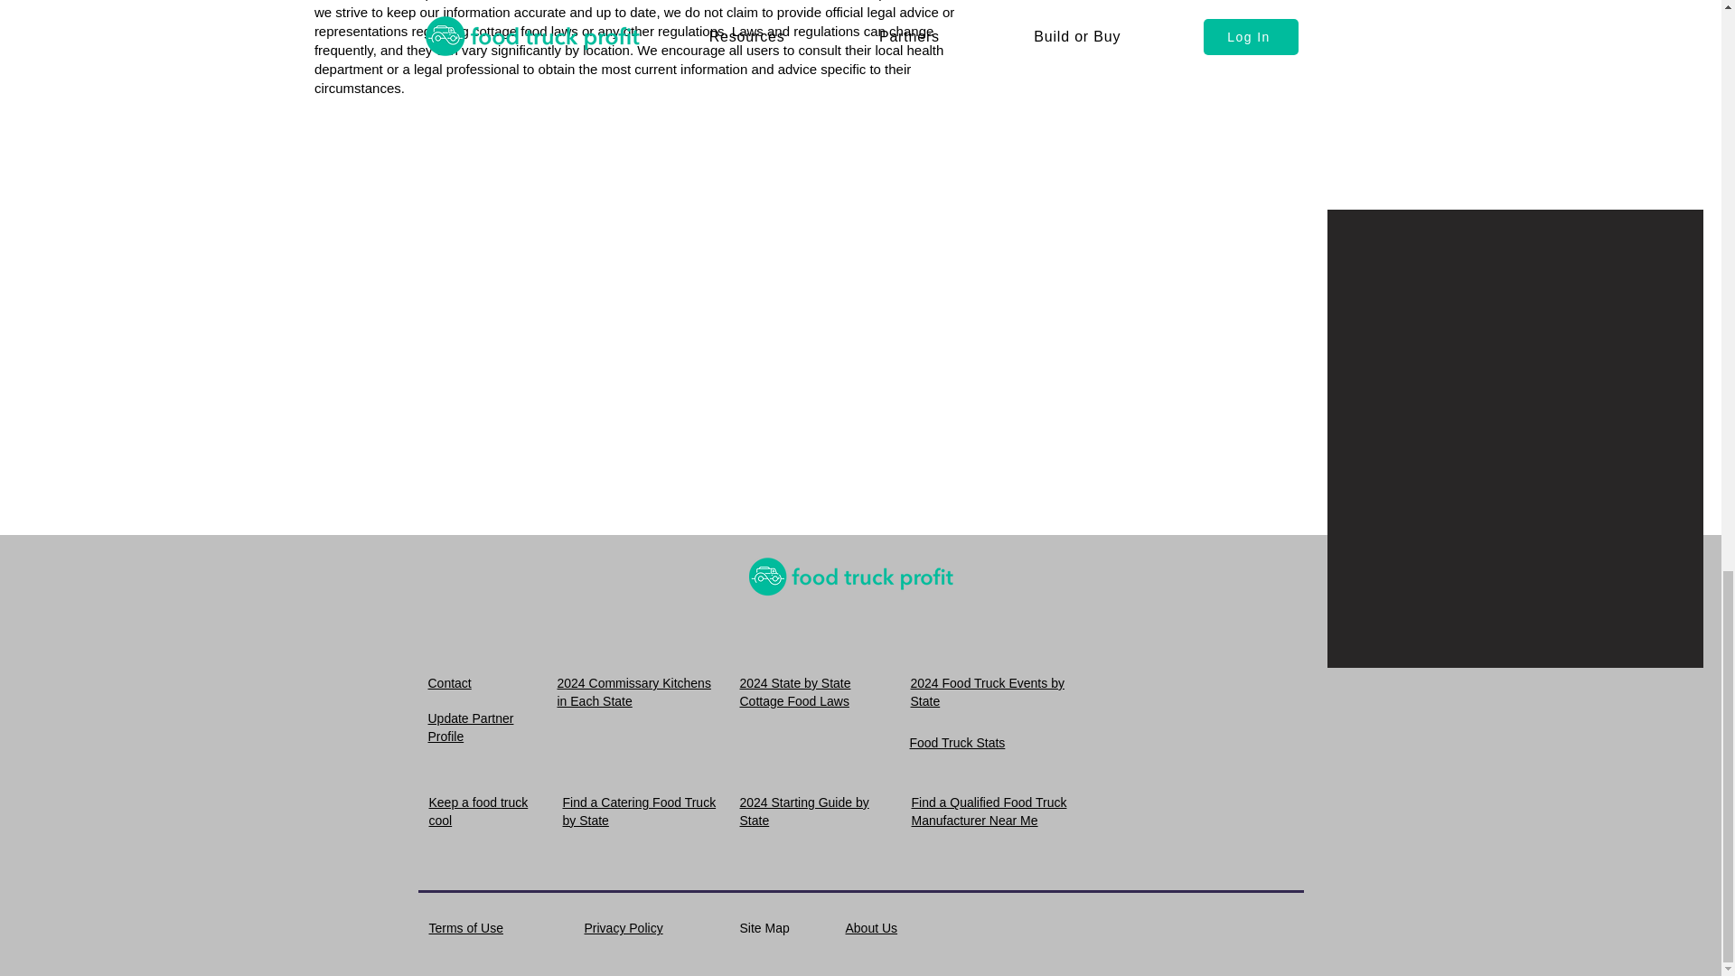 This screenshot has width=1735, height=976. What do you see at coordinates (793, 692) in the screenshot?
I see `2024 State by State Cottage Food Laws` at bounding box center [793, 692].